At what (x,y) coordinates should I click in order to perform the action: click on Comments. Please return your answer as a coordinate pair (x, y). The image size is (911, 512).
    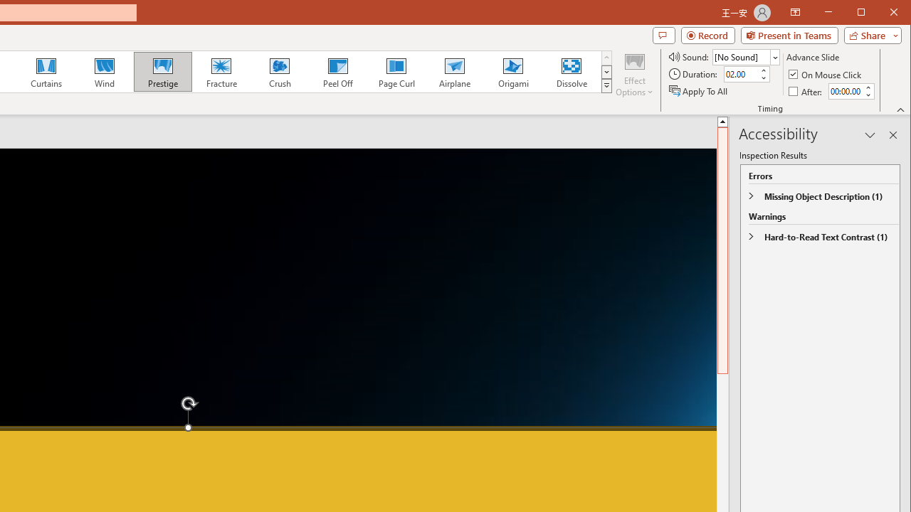
    Looking at the image, I should click on (663, 36).